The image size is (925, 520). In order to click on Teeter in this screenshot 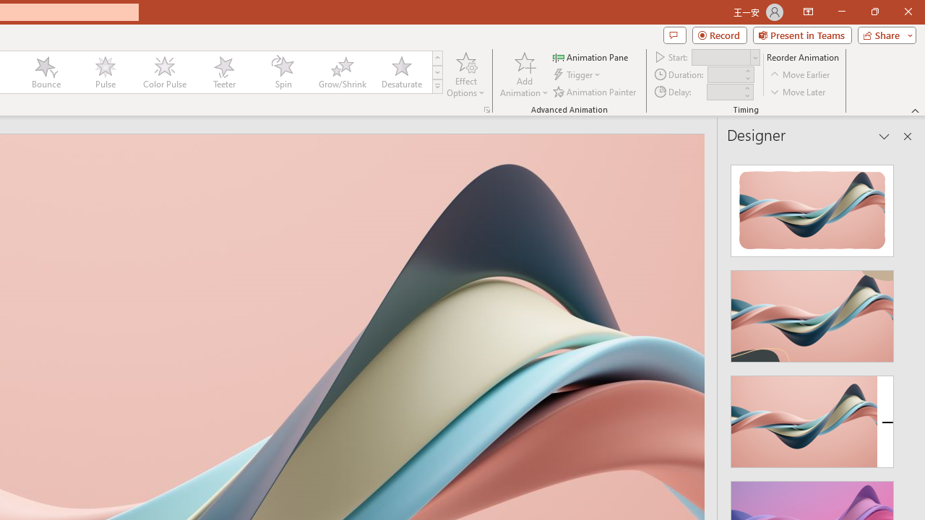, I will do `click(223, 72)`.